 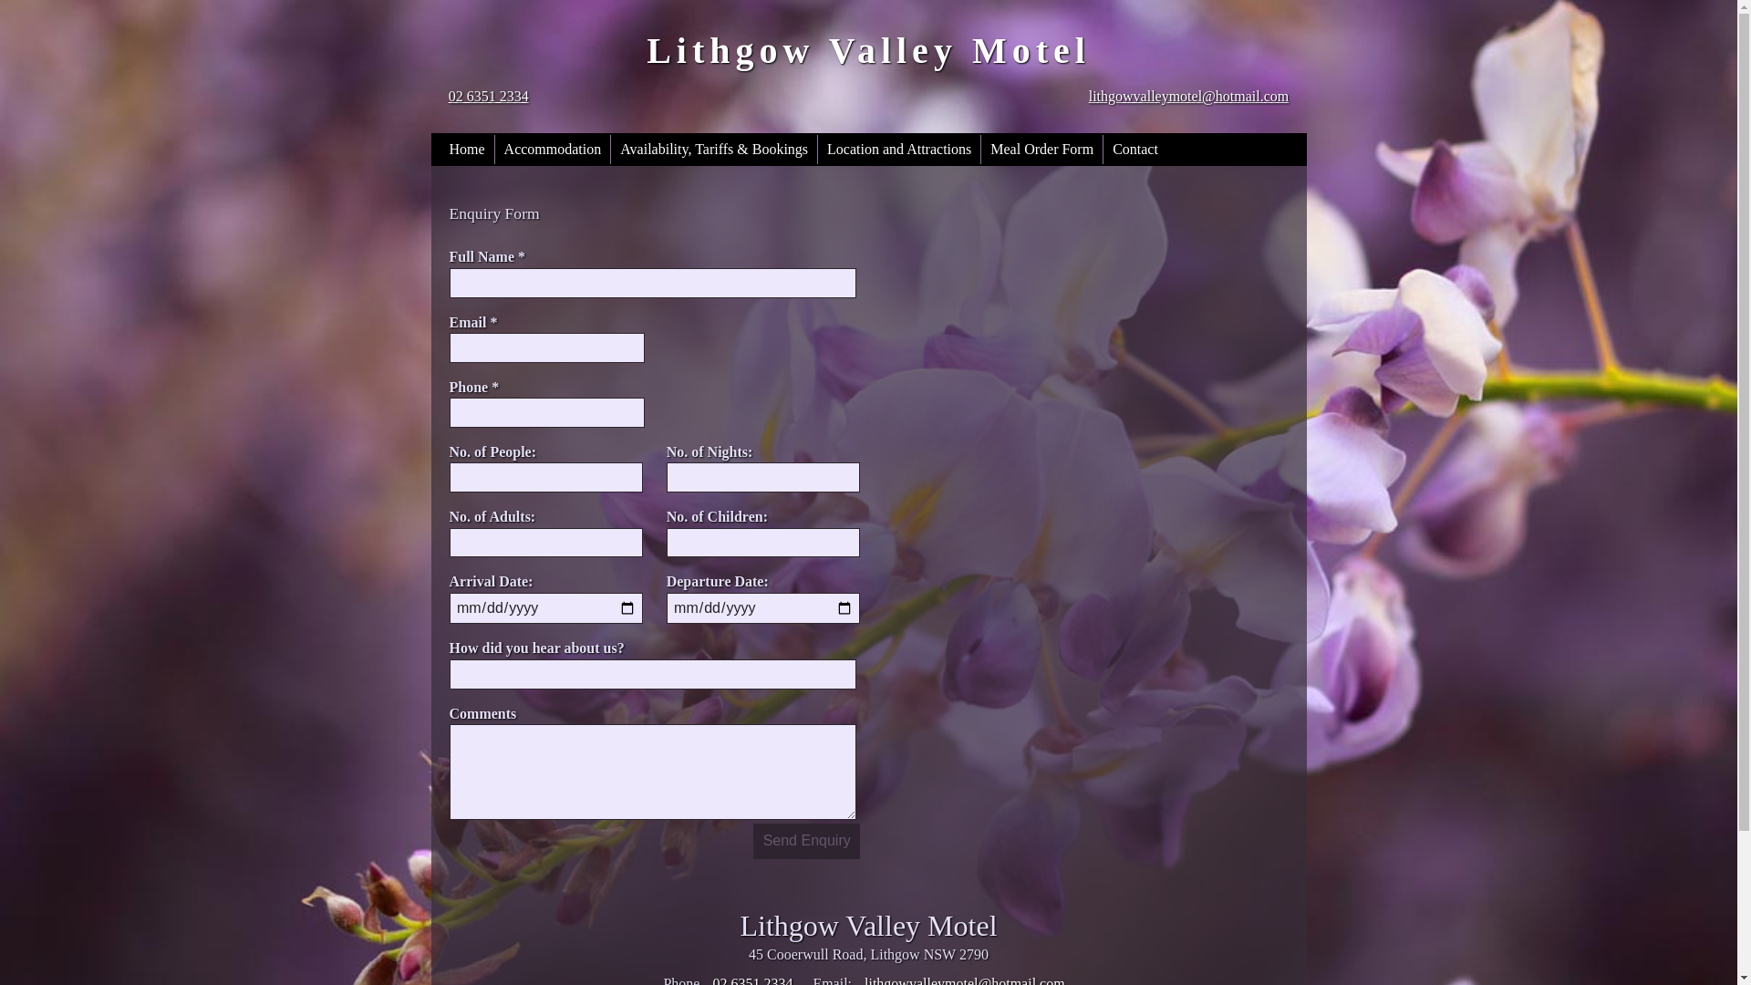 What do you see at coordinates (868, 50) in the screenshot?
I see `Lithgow Valley Motel` at bounding box center [868, 50].